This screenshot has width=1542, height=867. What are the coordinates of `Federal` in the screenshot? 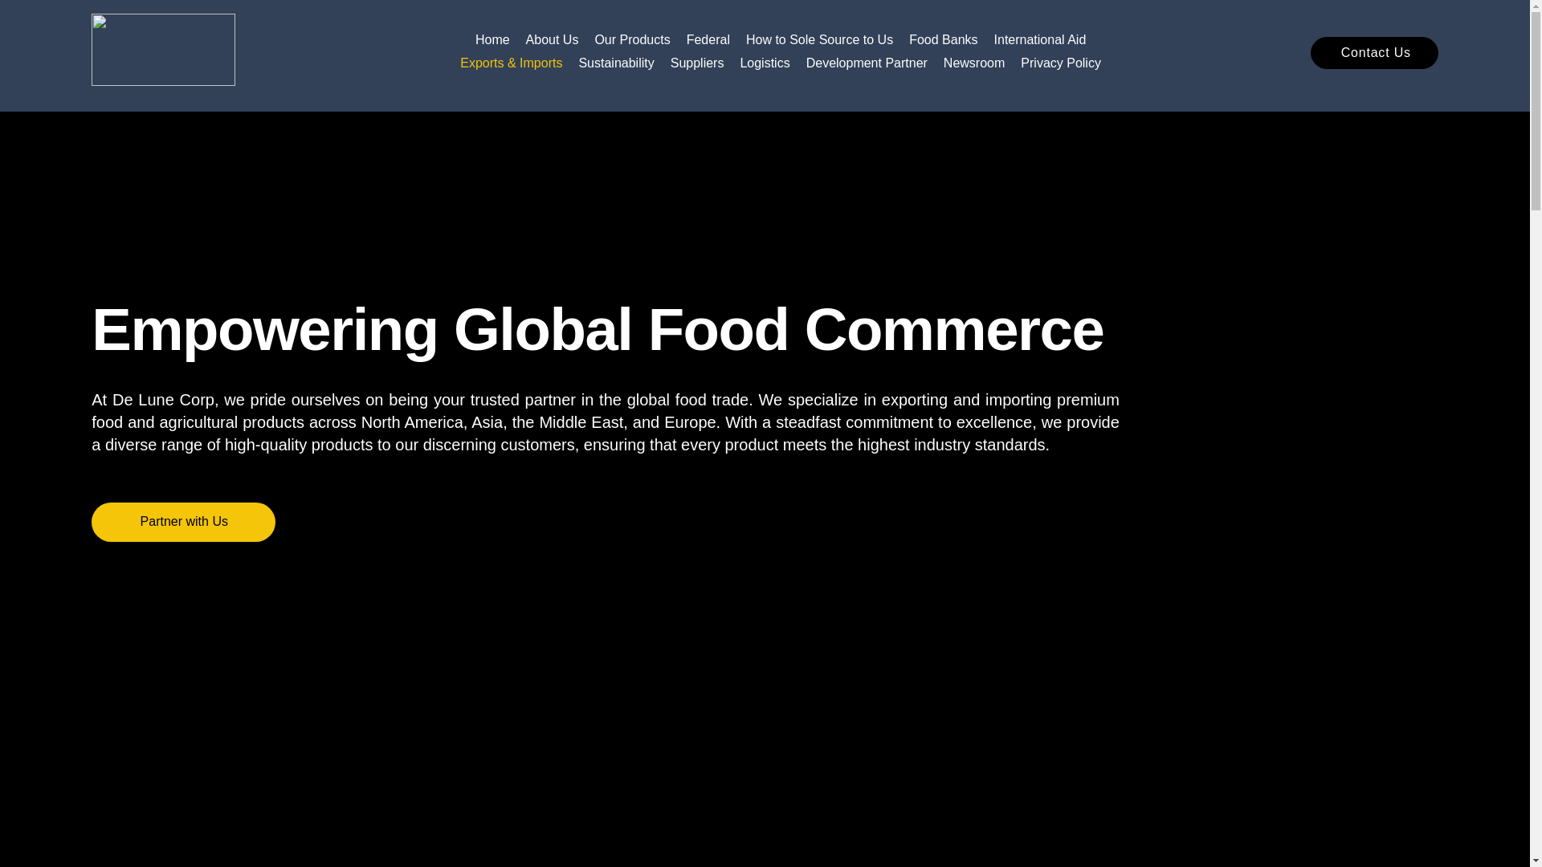 It's located at (708, 39).